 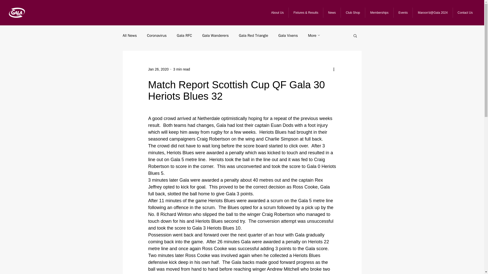 What do you see at coordinates (215, 35) in the screenshot?
I see `Gala Wanderers` at bounding box center [215, 35].